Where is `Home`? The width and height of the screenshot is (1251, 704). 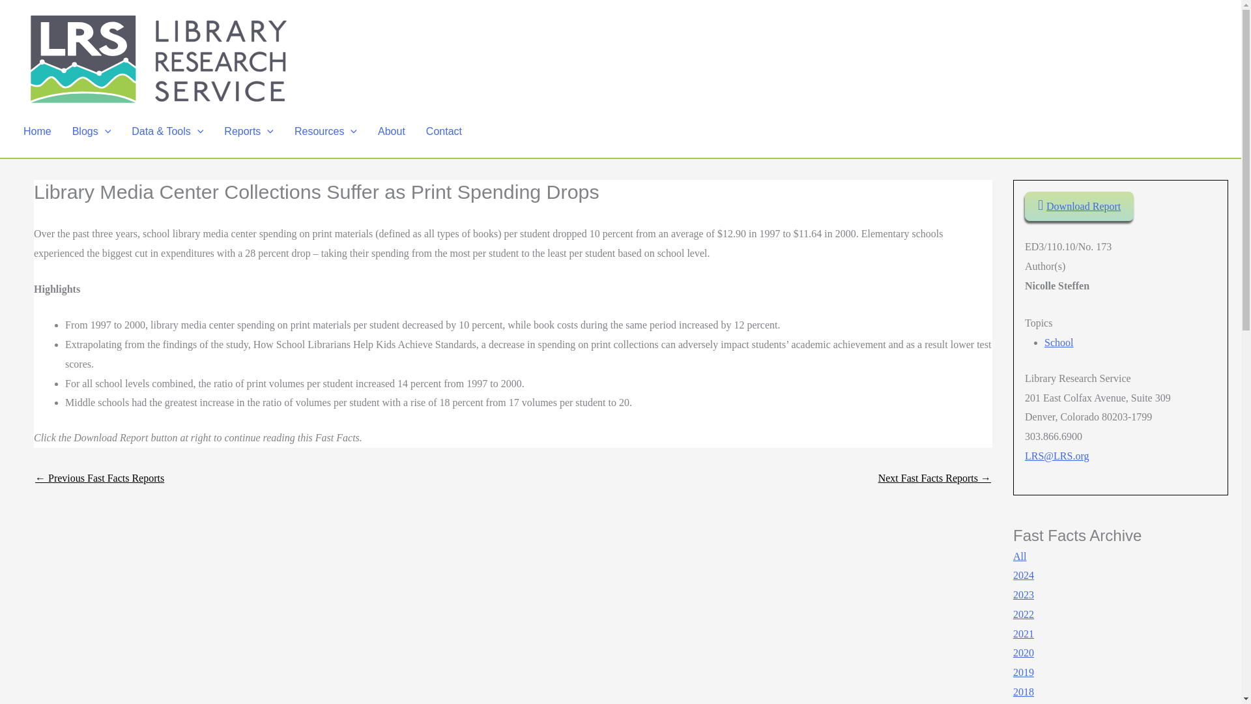
Home is located at coordinates (36, 132).